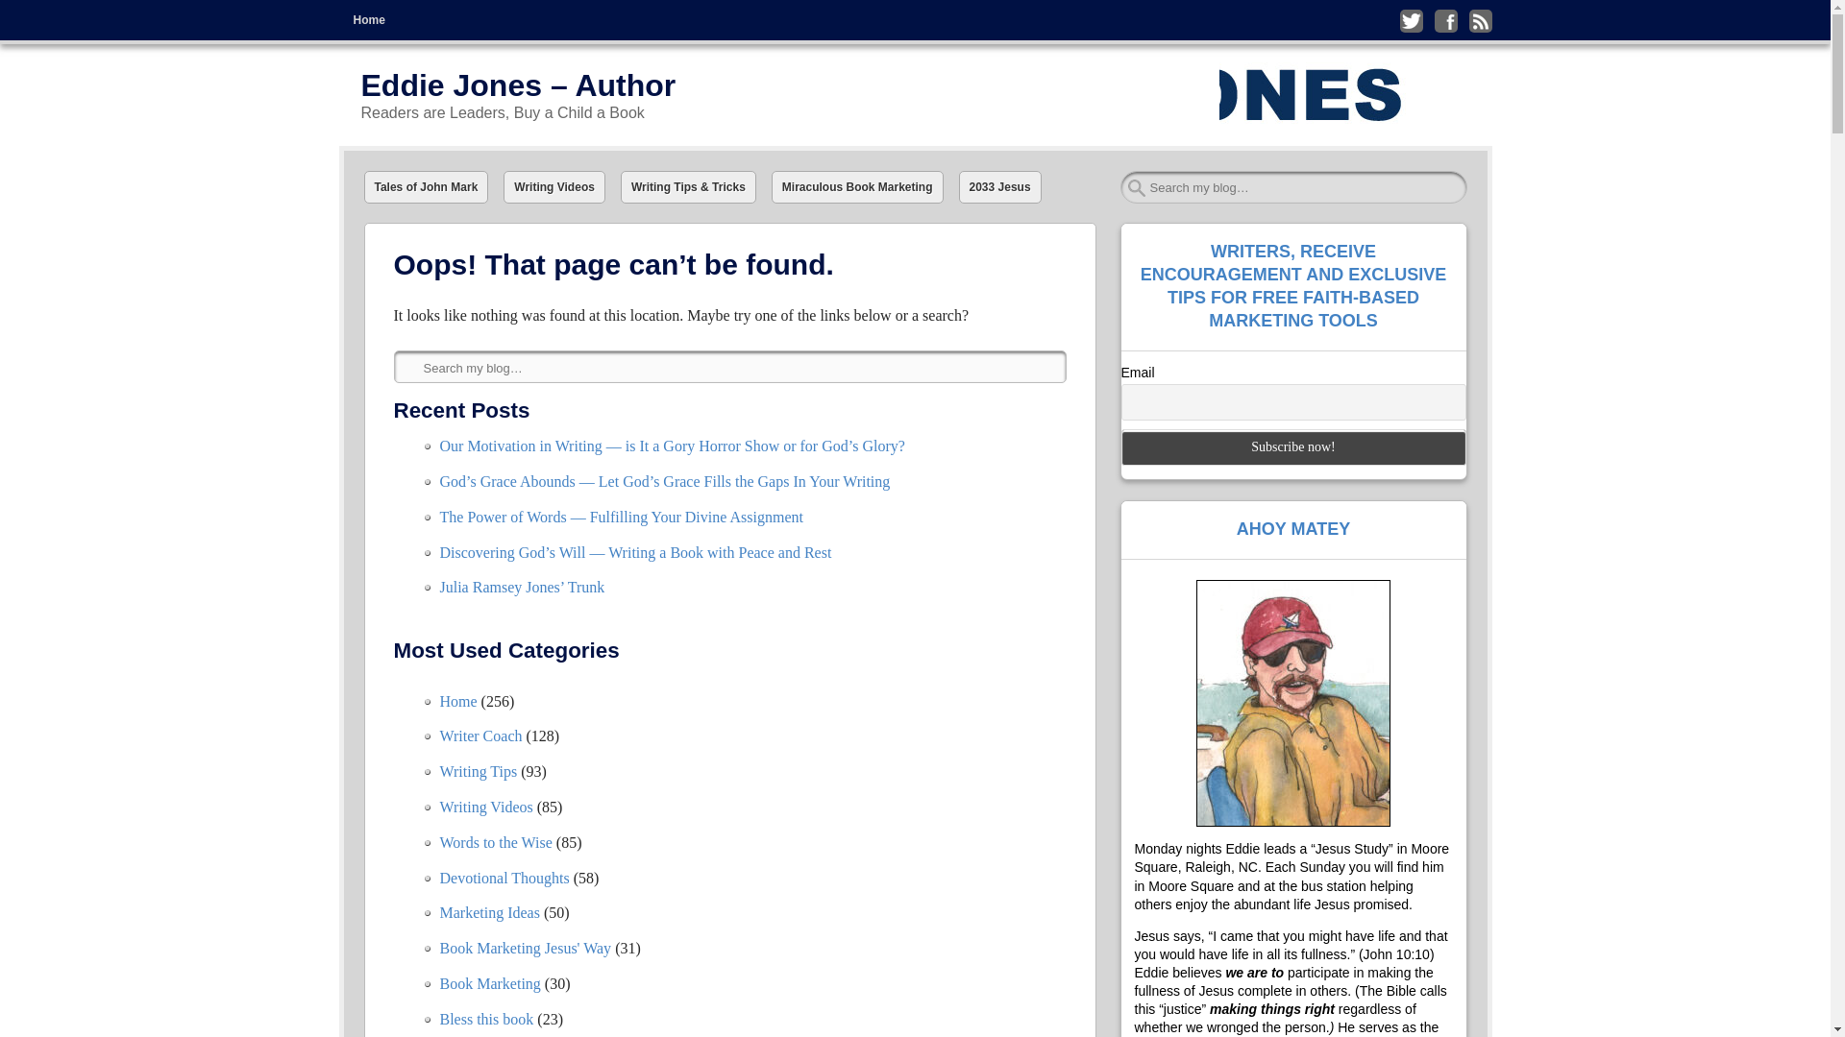 The image size is (1845, 1037). Describe the element at coordinates (490, 912) in the screenshot. I see `Marketing Ideas` at that location.